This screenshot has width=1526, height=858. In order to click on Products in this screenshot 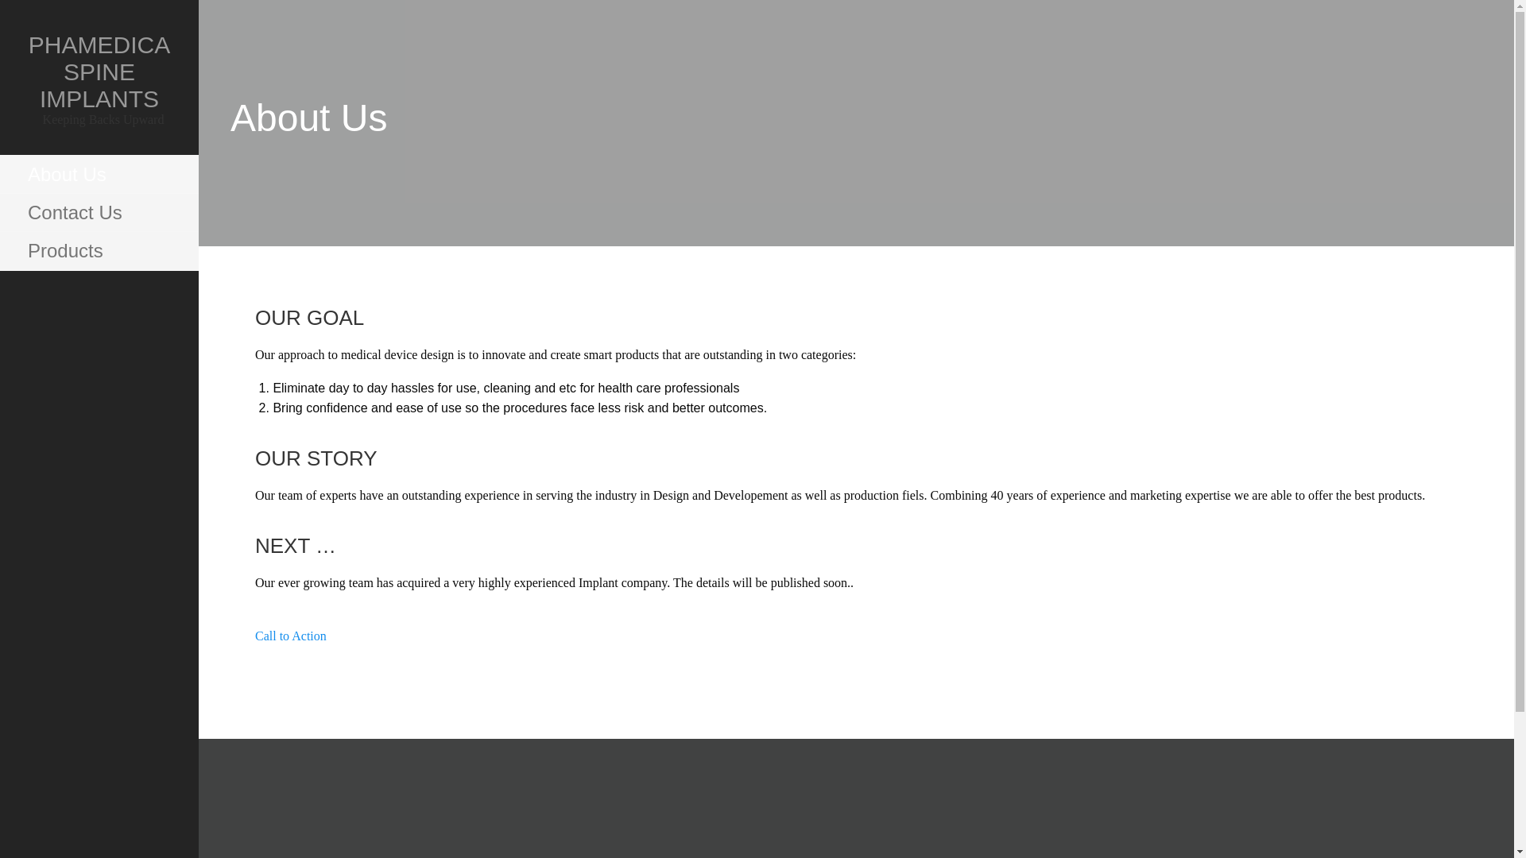, I will do `click(99, 251)`.